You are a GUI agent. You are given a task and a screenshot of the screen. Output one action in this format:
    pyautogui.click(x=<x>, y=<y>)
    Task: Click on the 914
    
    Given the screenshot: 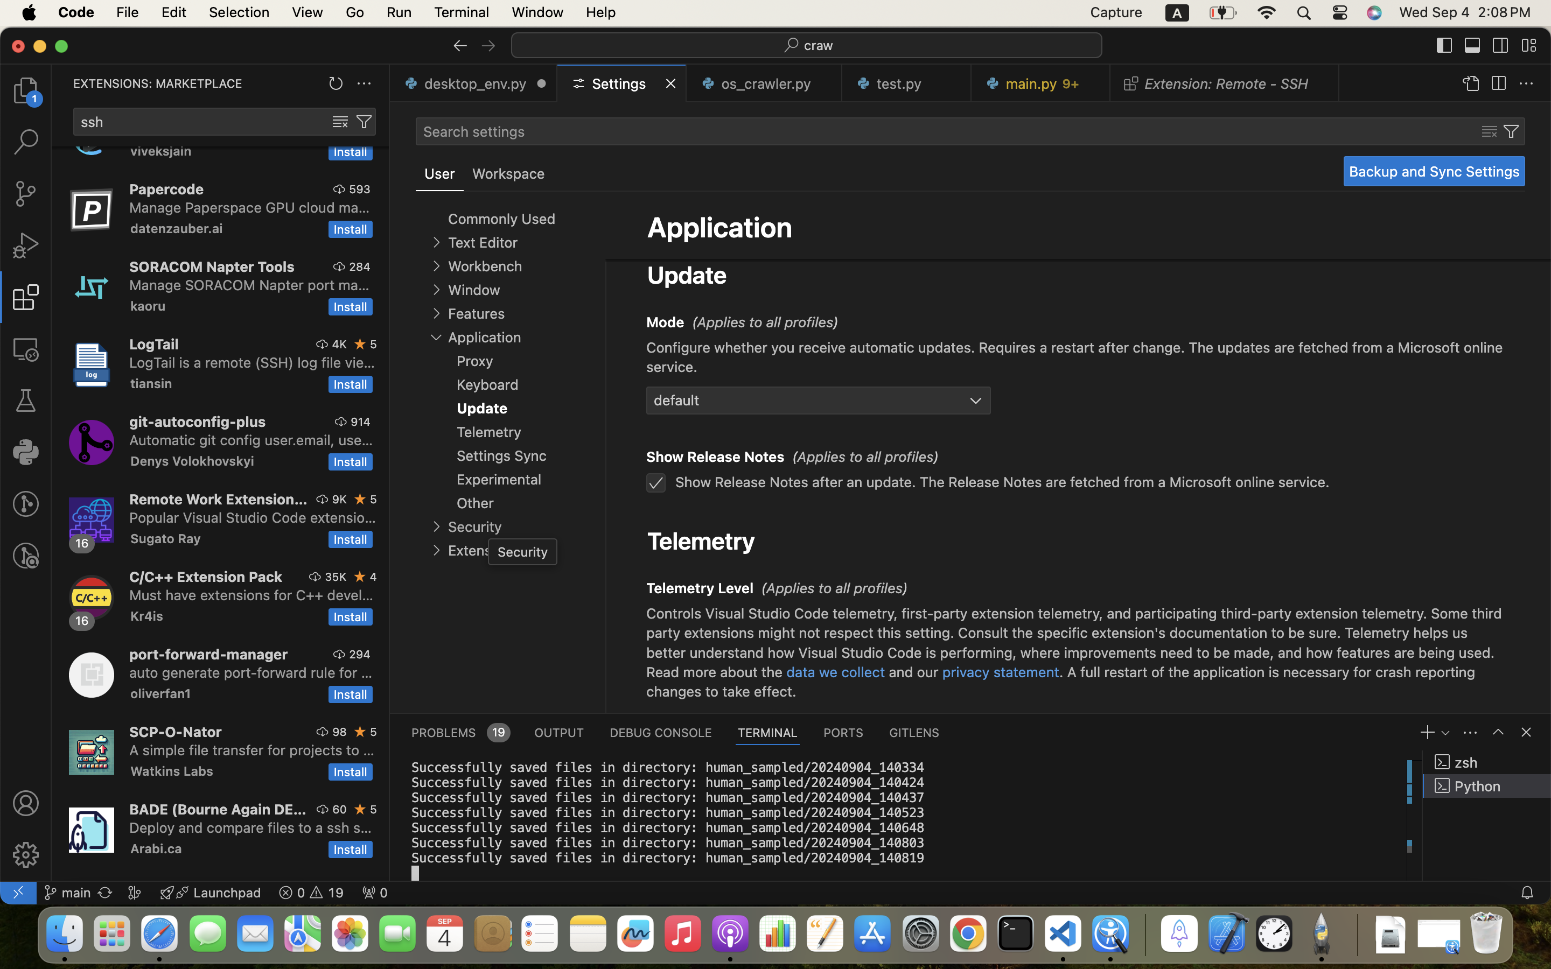 What is the action you would take?
    pyautogui.click(x=361, y=422)
    